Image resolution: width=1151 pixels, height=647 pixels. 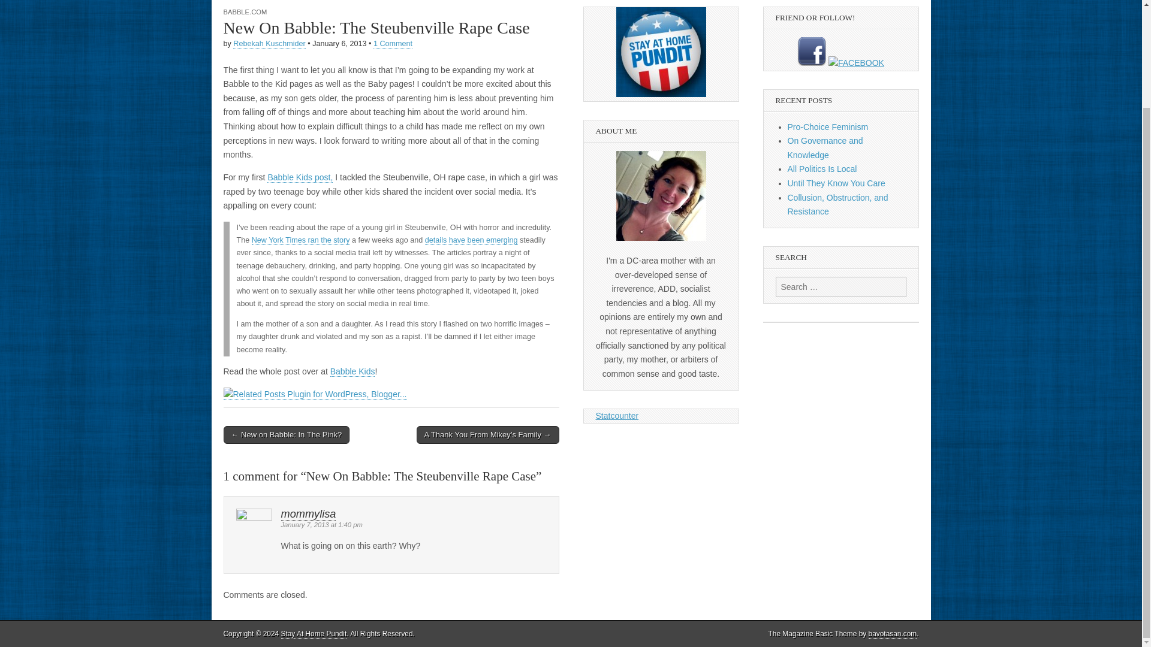 What do you see at coordinates (300, 177) in the screenshot?
I see `Babble Kids post,` at bounding box center [300, 177].